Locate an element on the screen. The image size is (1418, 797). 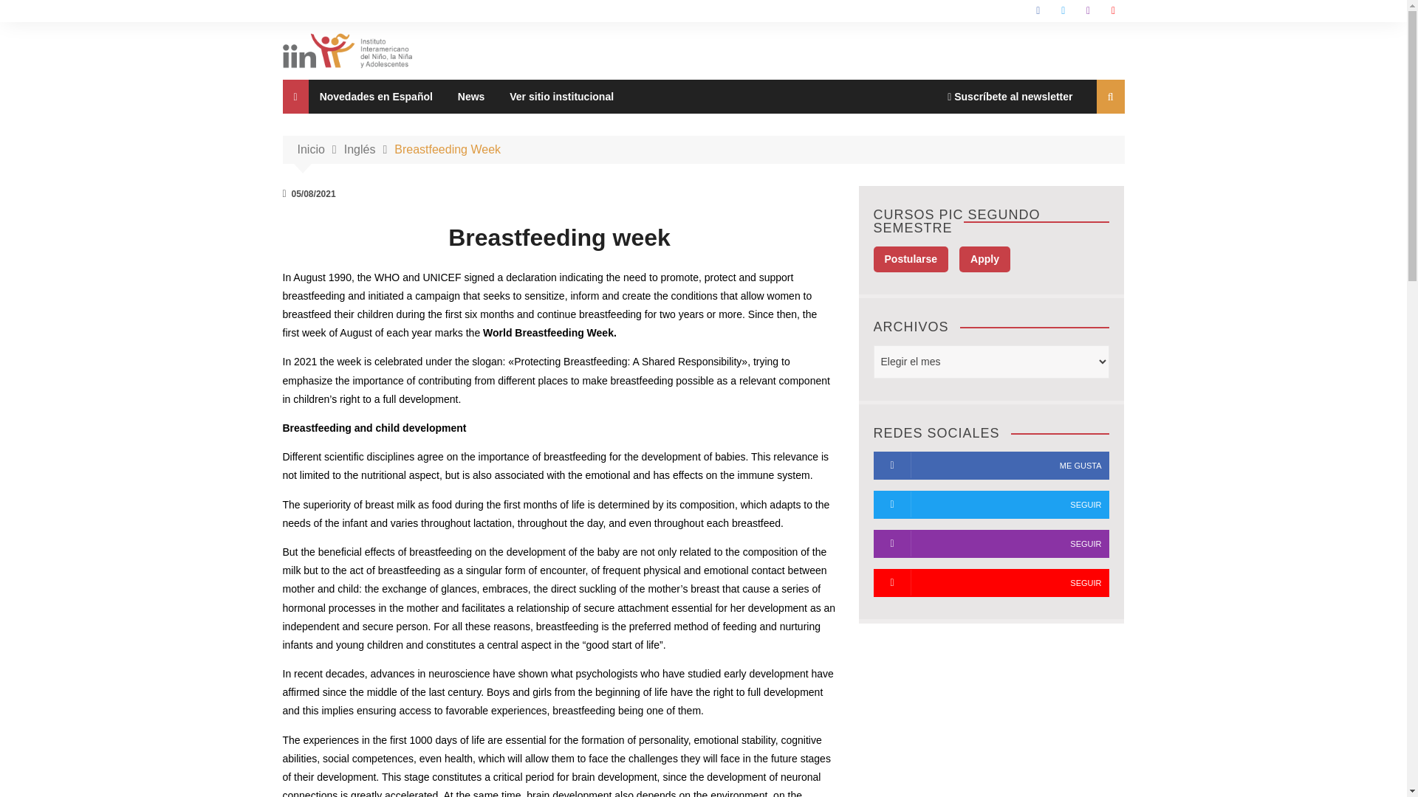
SEGUIR is located at coordinates (991, 583).